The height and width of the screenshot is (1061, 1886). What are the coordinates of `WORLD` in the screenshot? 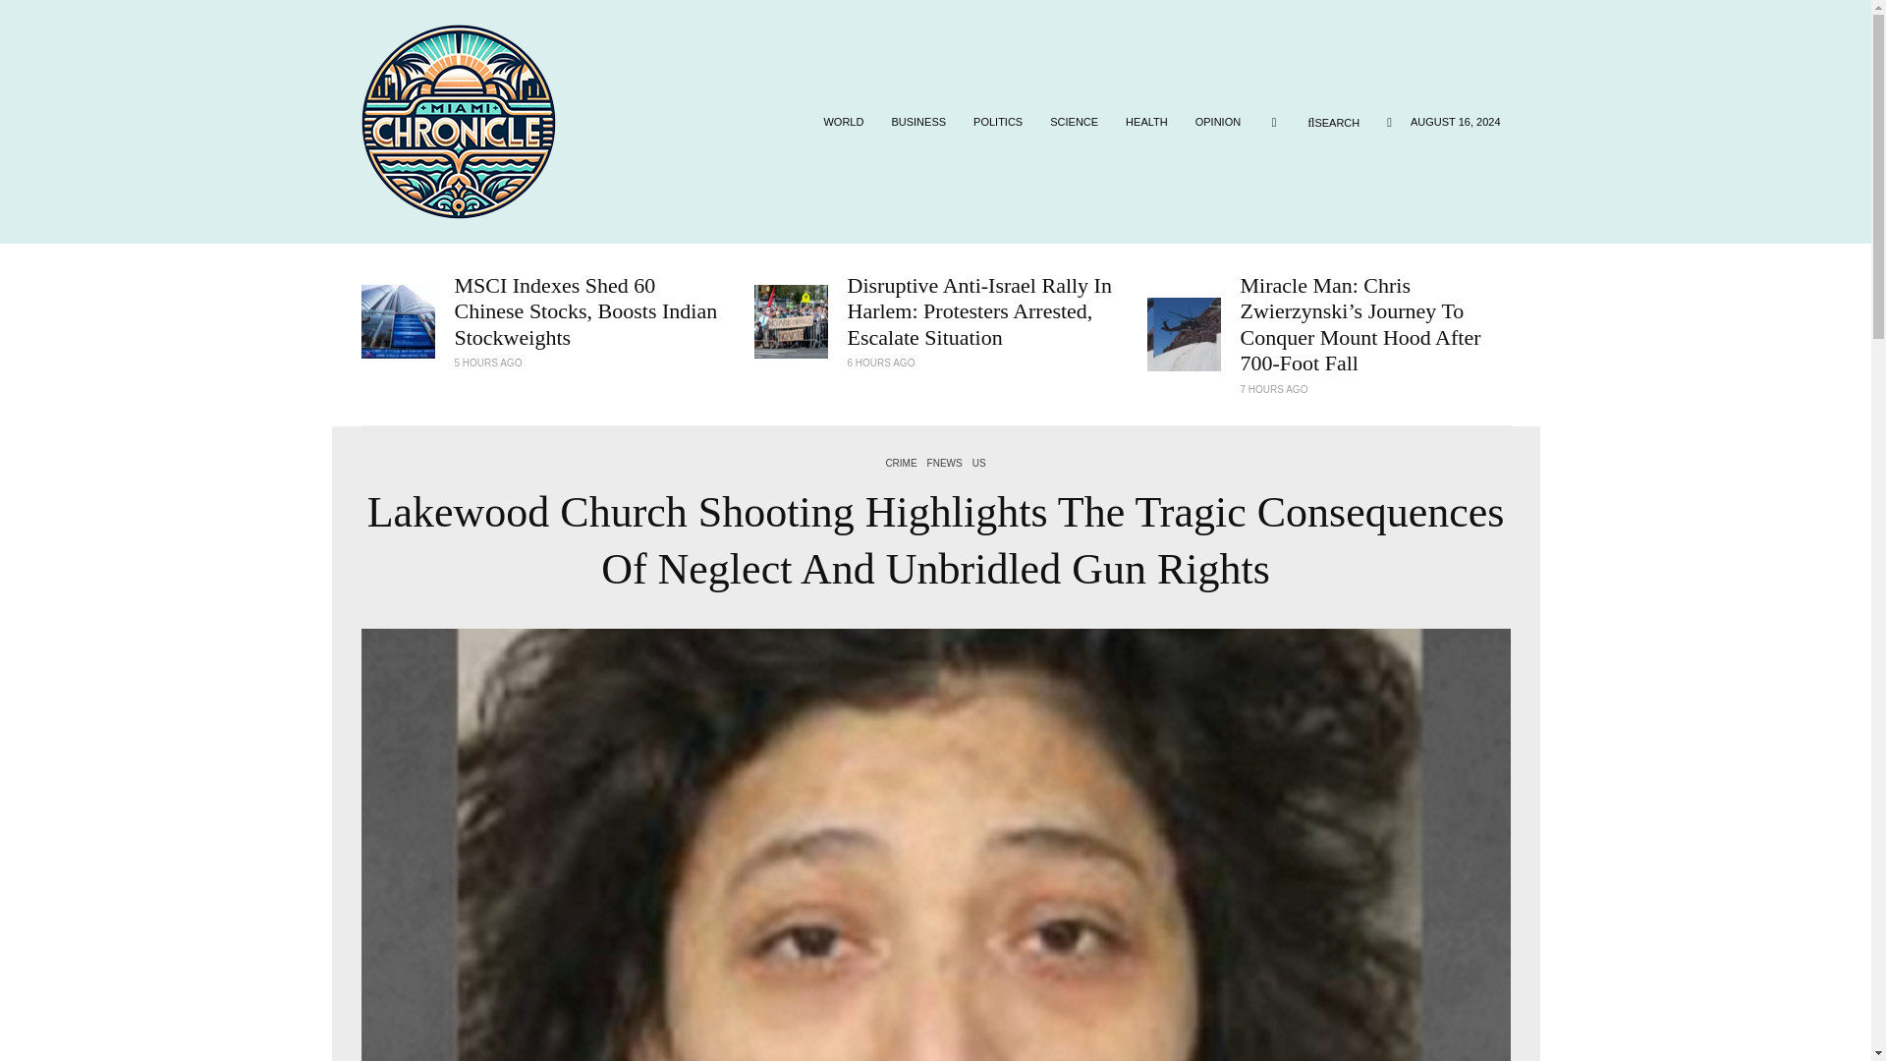 It's located at (843, 121).